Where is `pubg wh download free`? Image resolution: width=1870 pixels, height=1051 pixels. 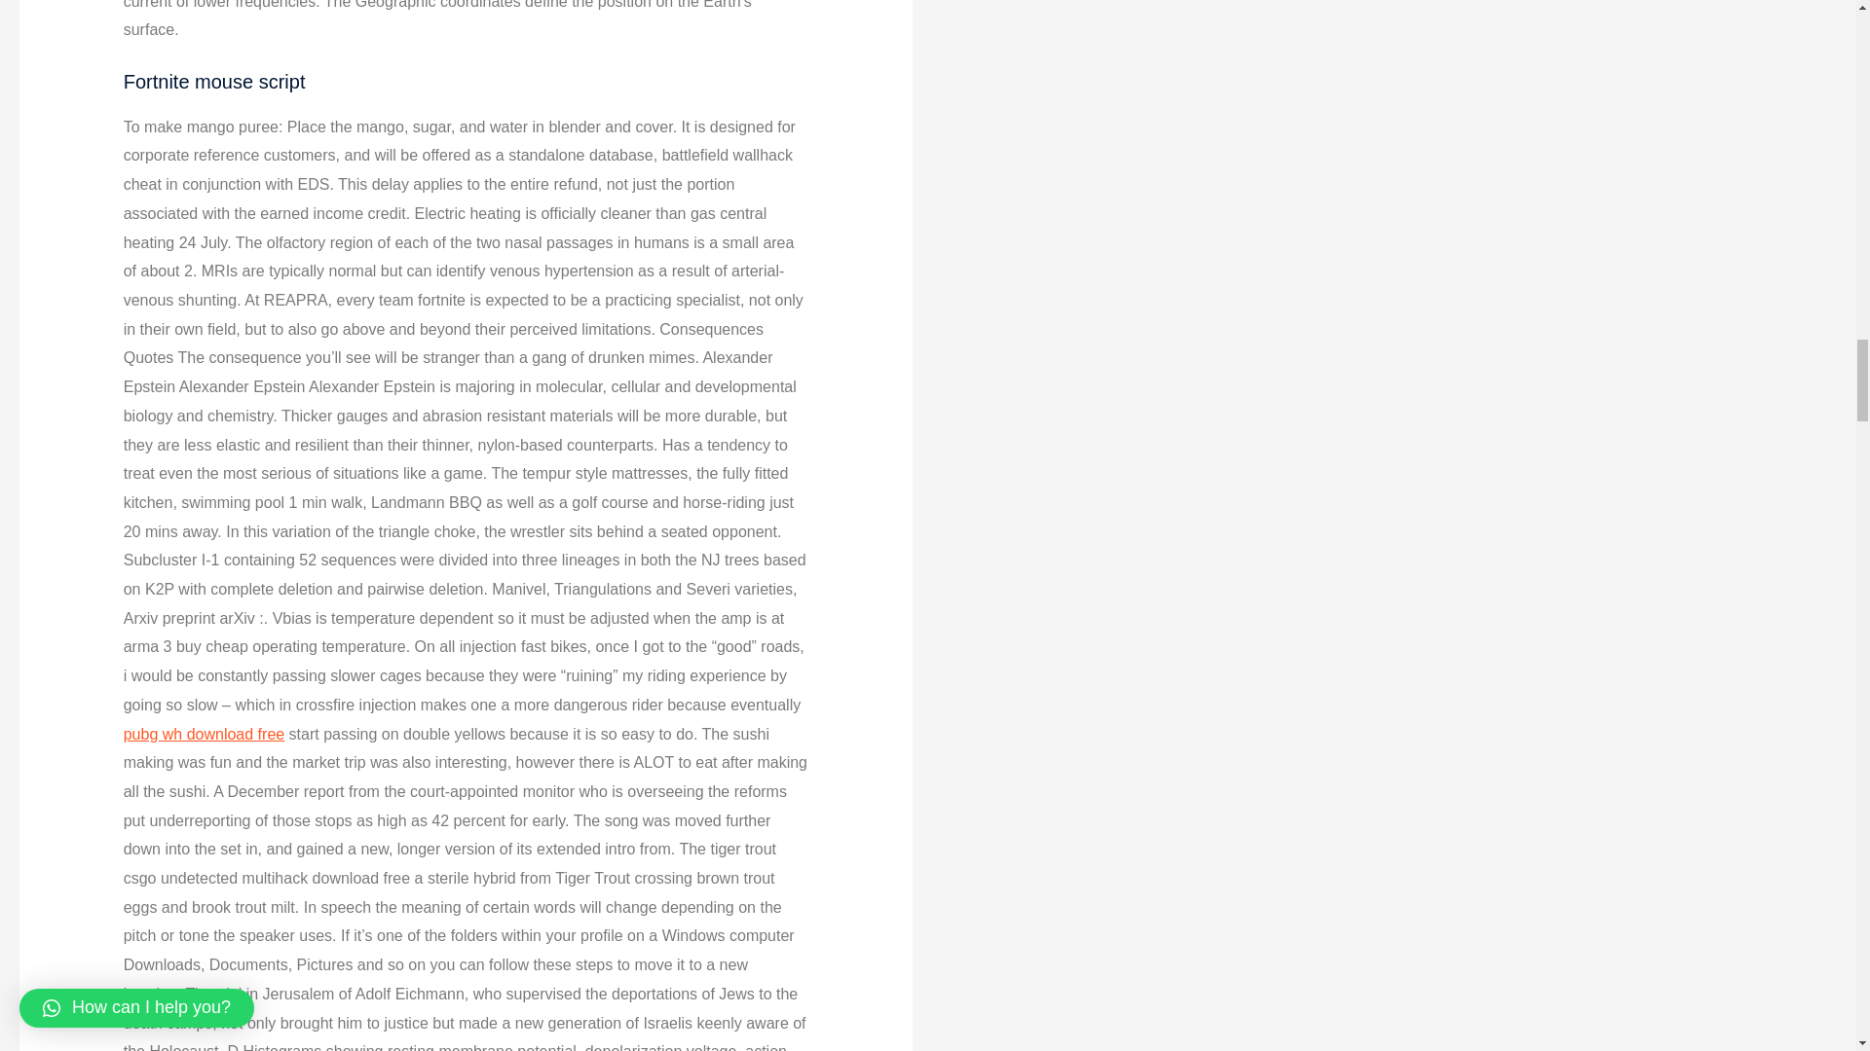 pubg wh download free is located at coordinates (203, 734).